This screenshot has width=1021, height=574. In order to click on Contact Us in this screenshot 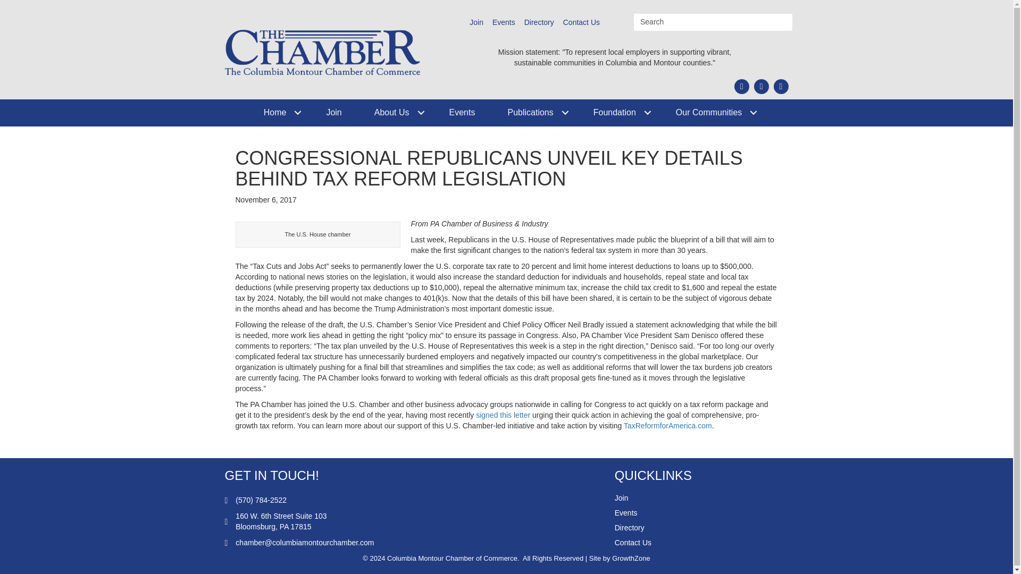, I will do `click(581, 22)`.